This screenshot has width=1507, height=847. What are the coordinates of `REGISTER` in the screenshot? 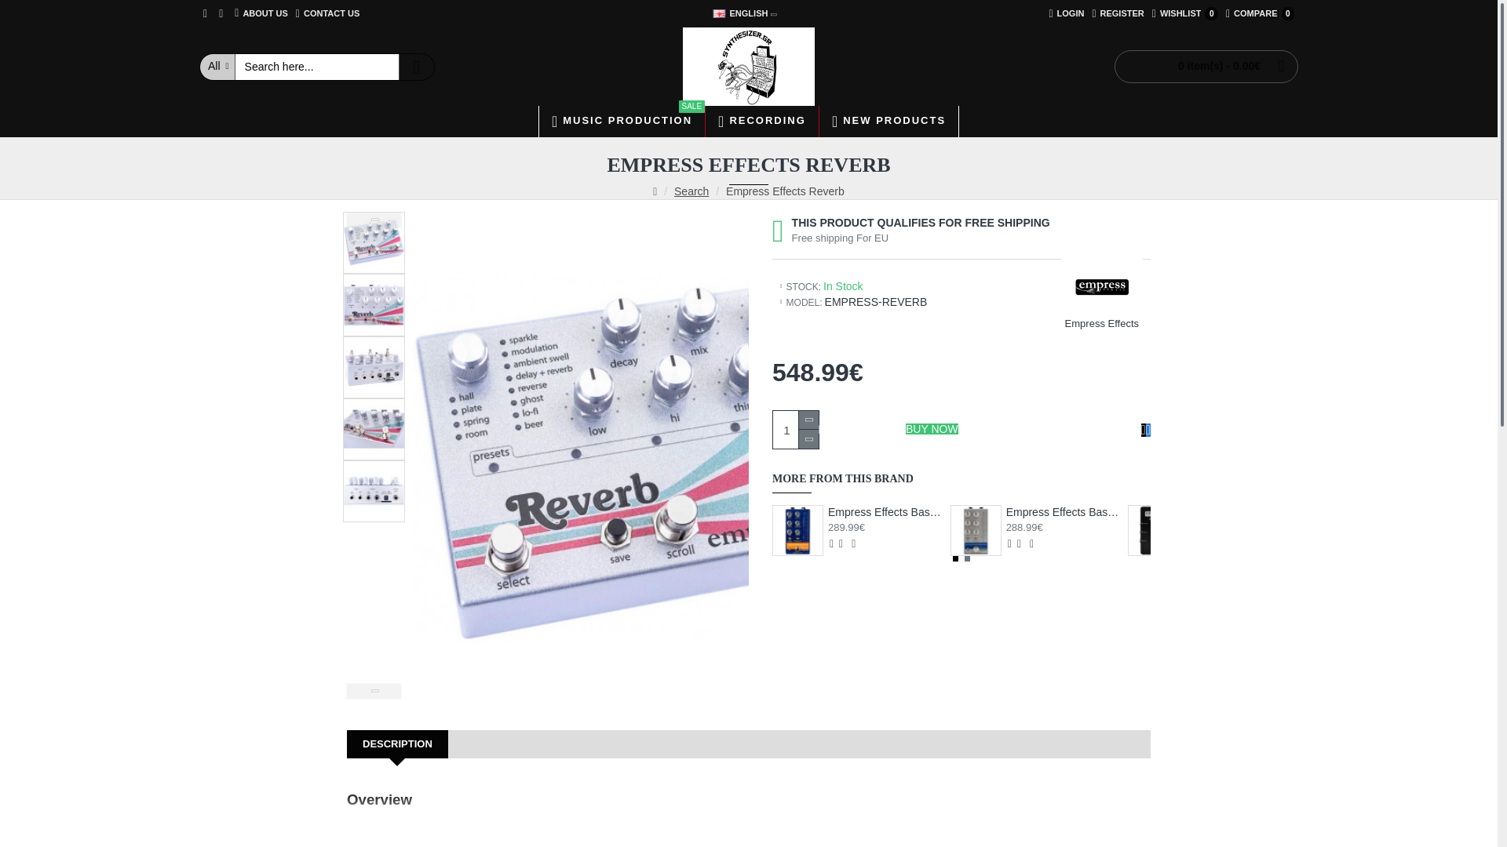 It's located at (1185, 13).